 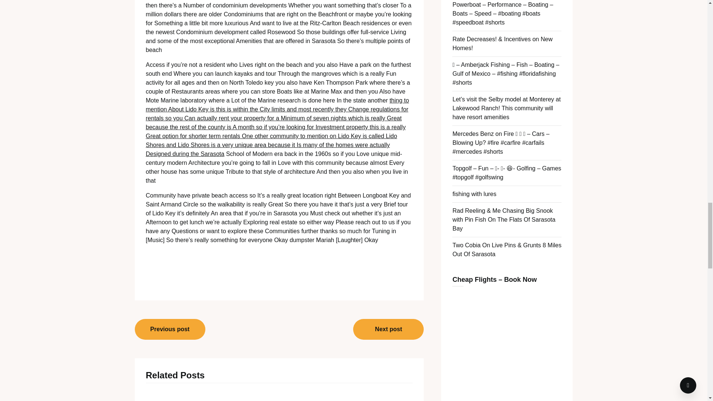 What do you see at coordinates (388, 329) in the screenshot?
I see `Next post` at bounding box center [388, 329].